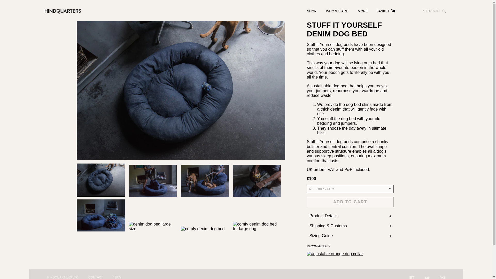 Image resolution: width=496 pixels, height=279 pixels. I want to click on SHOP, so click(312, 11).